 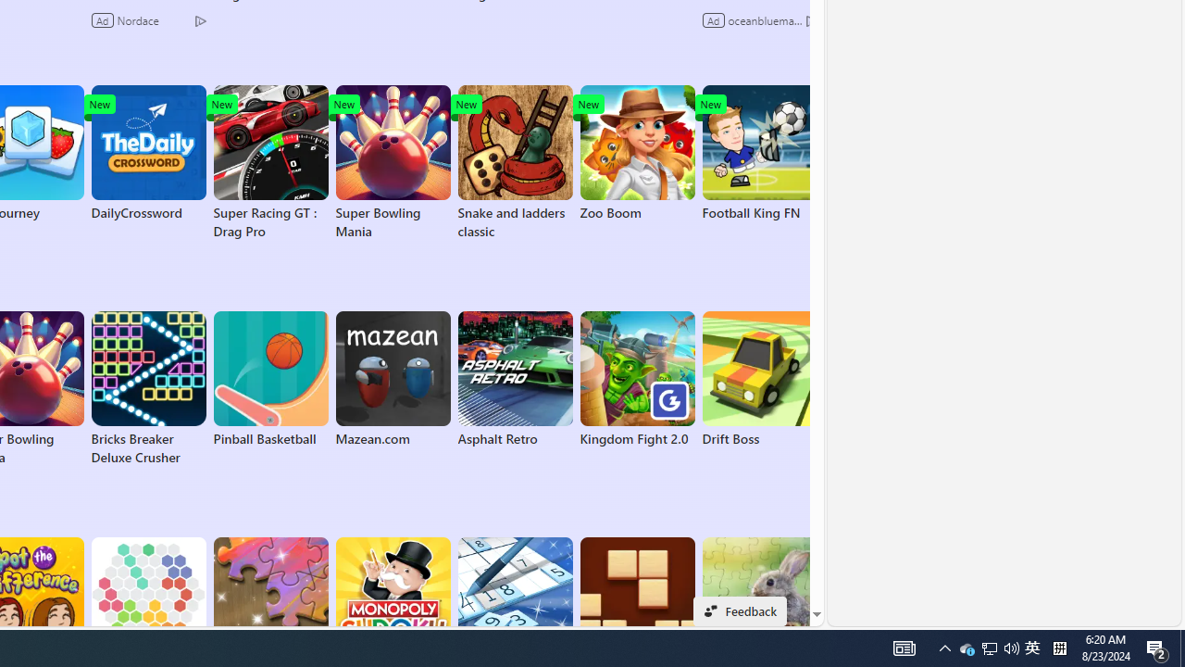 I want to click on Snake and ladders classic, so click(x=515, y=163).